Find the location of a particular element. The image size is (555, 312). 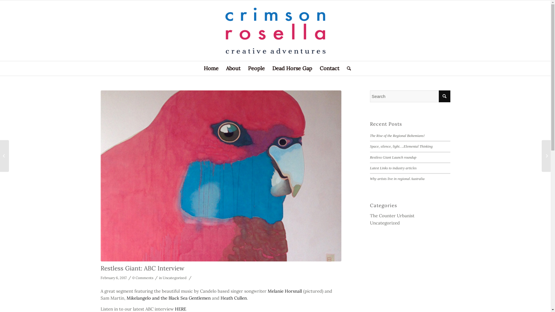

Why artists live in regional Australia is located at coordinates (397, 179).